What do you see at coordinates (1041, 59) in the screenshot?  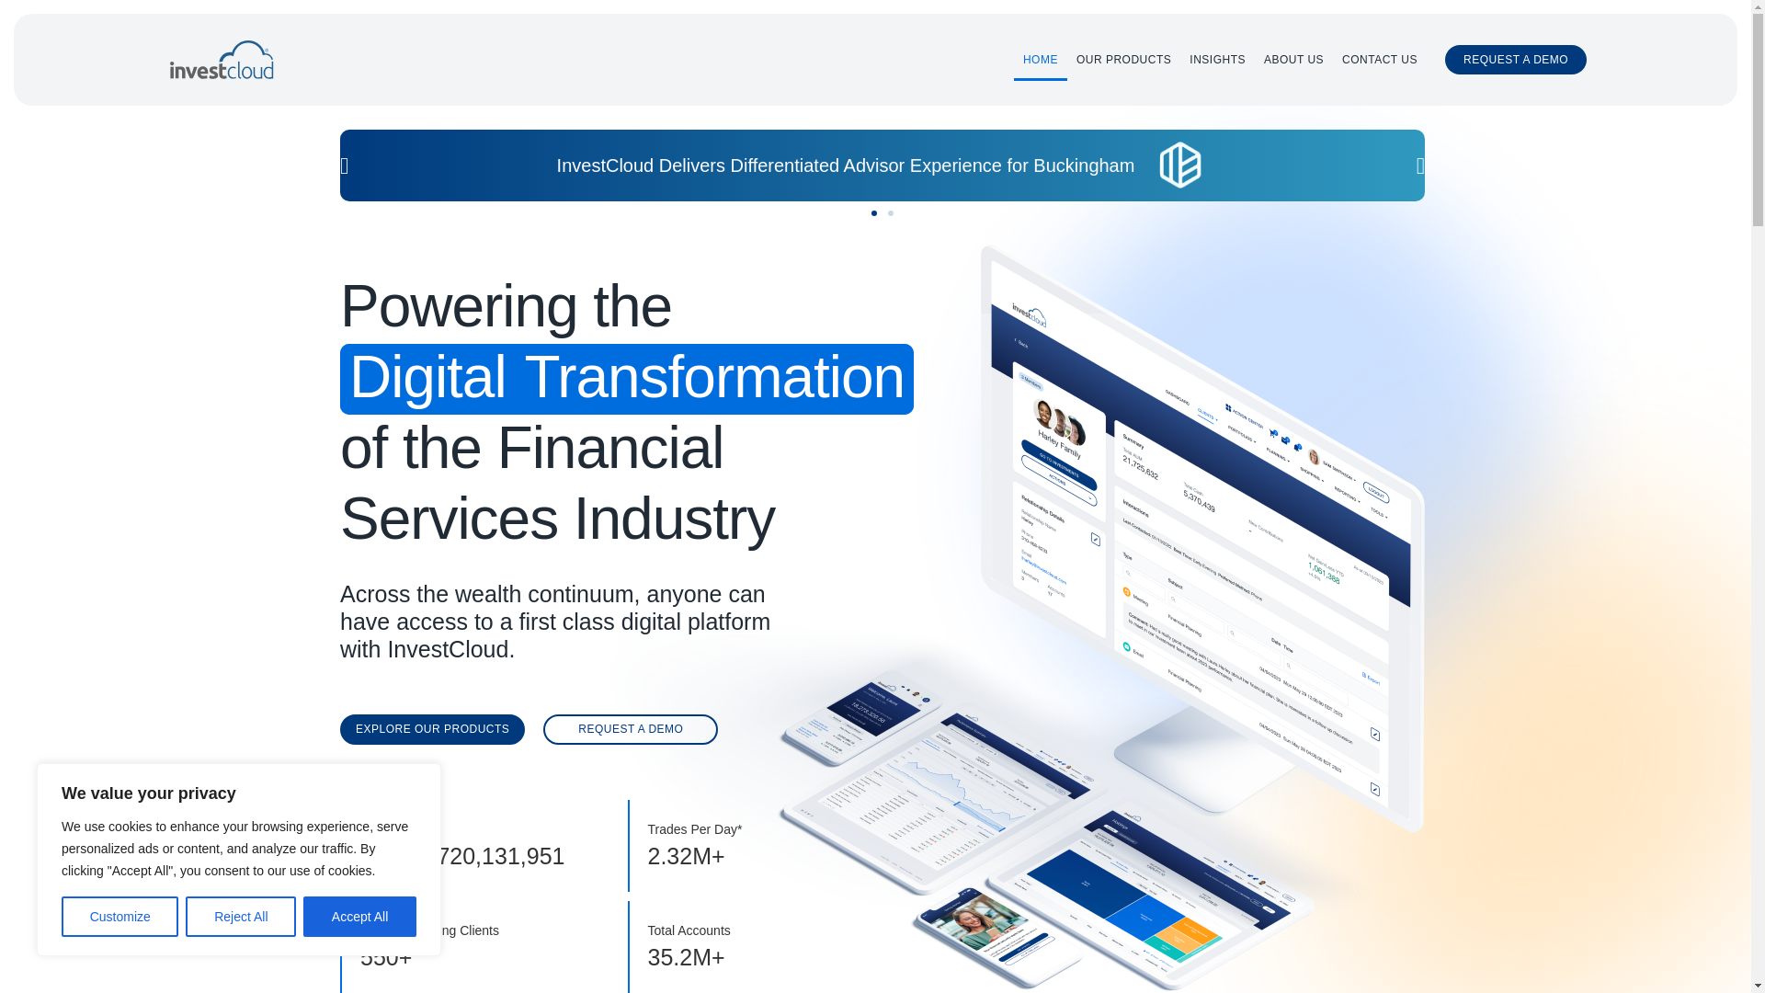 I see `HOME` at bounding box center [1041, 59].